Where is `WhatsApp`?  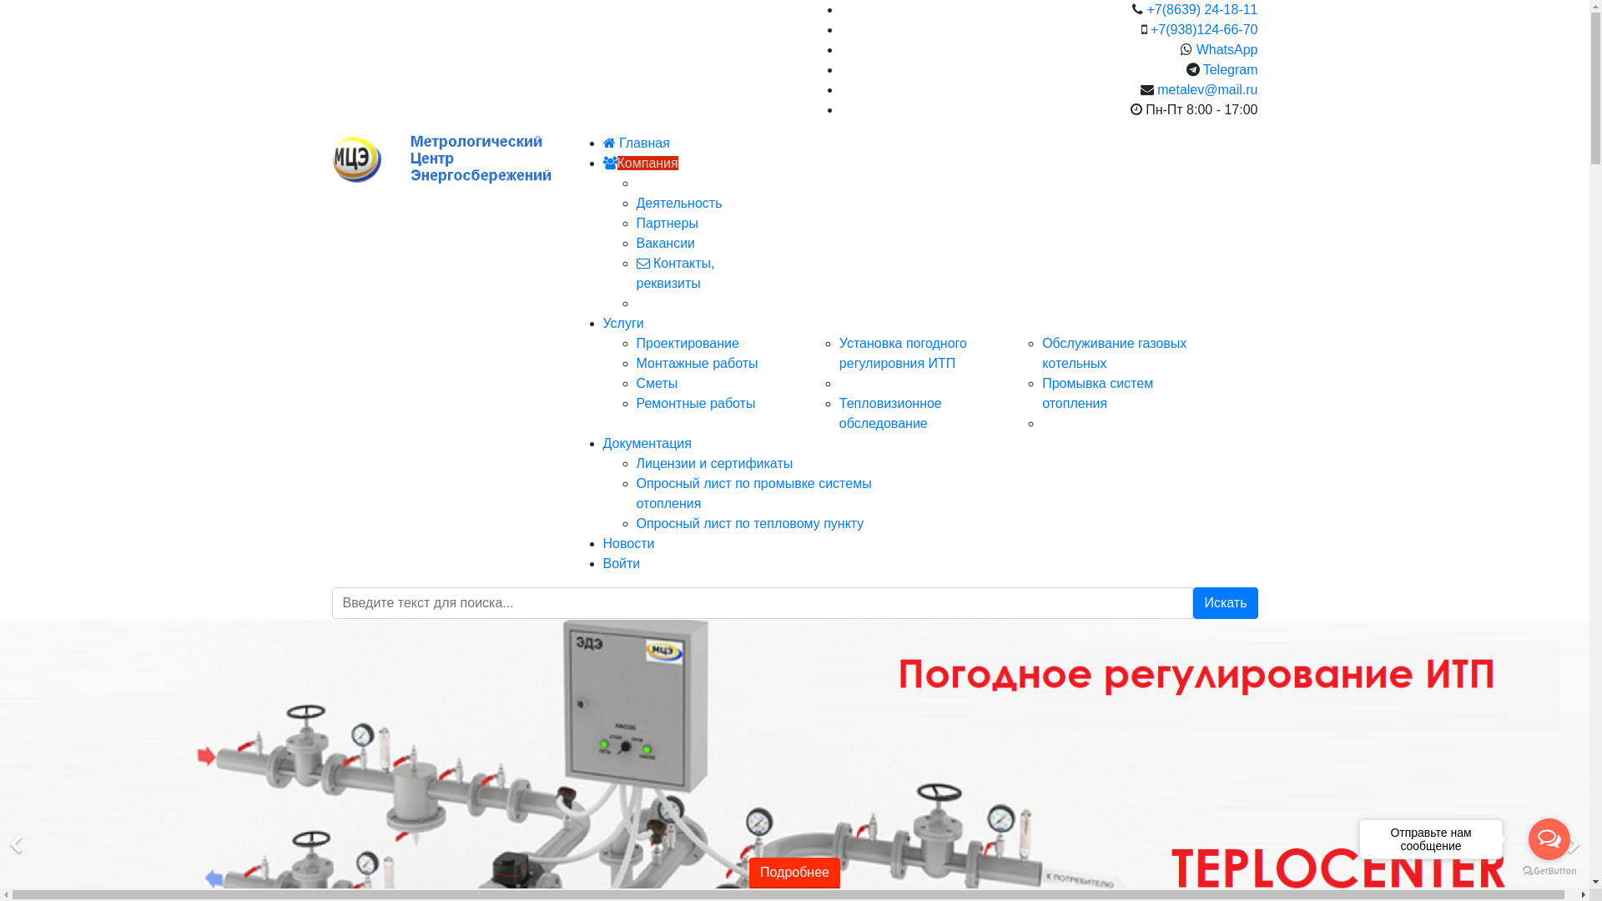
WhatsApp is located at coordinates (1227, 50).